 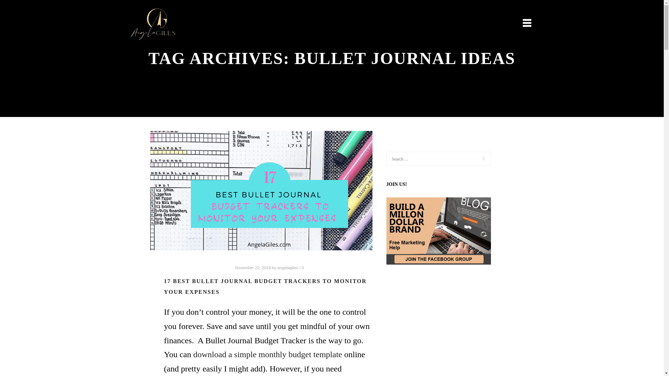 I want to click on angelagiles, so click(x=287, y=267).